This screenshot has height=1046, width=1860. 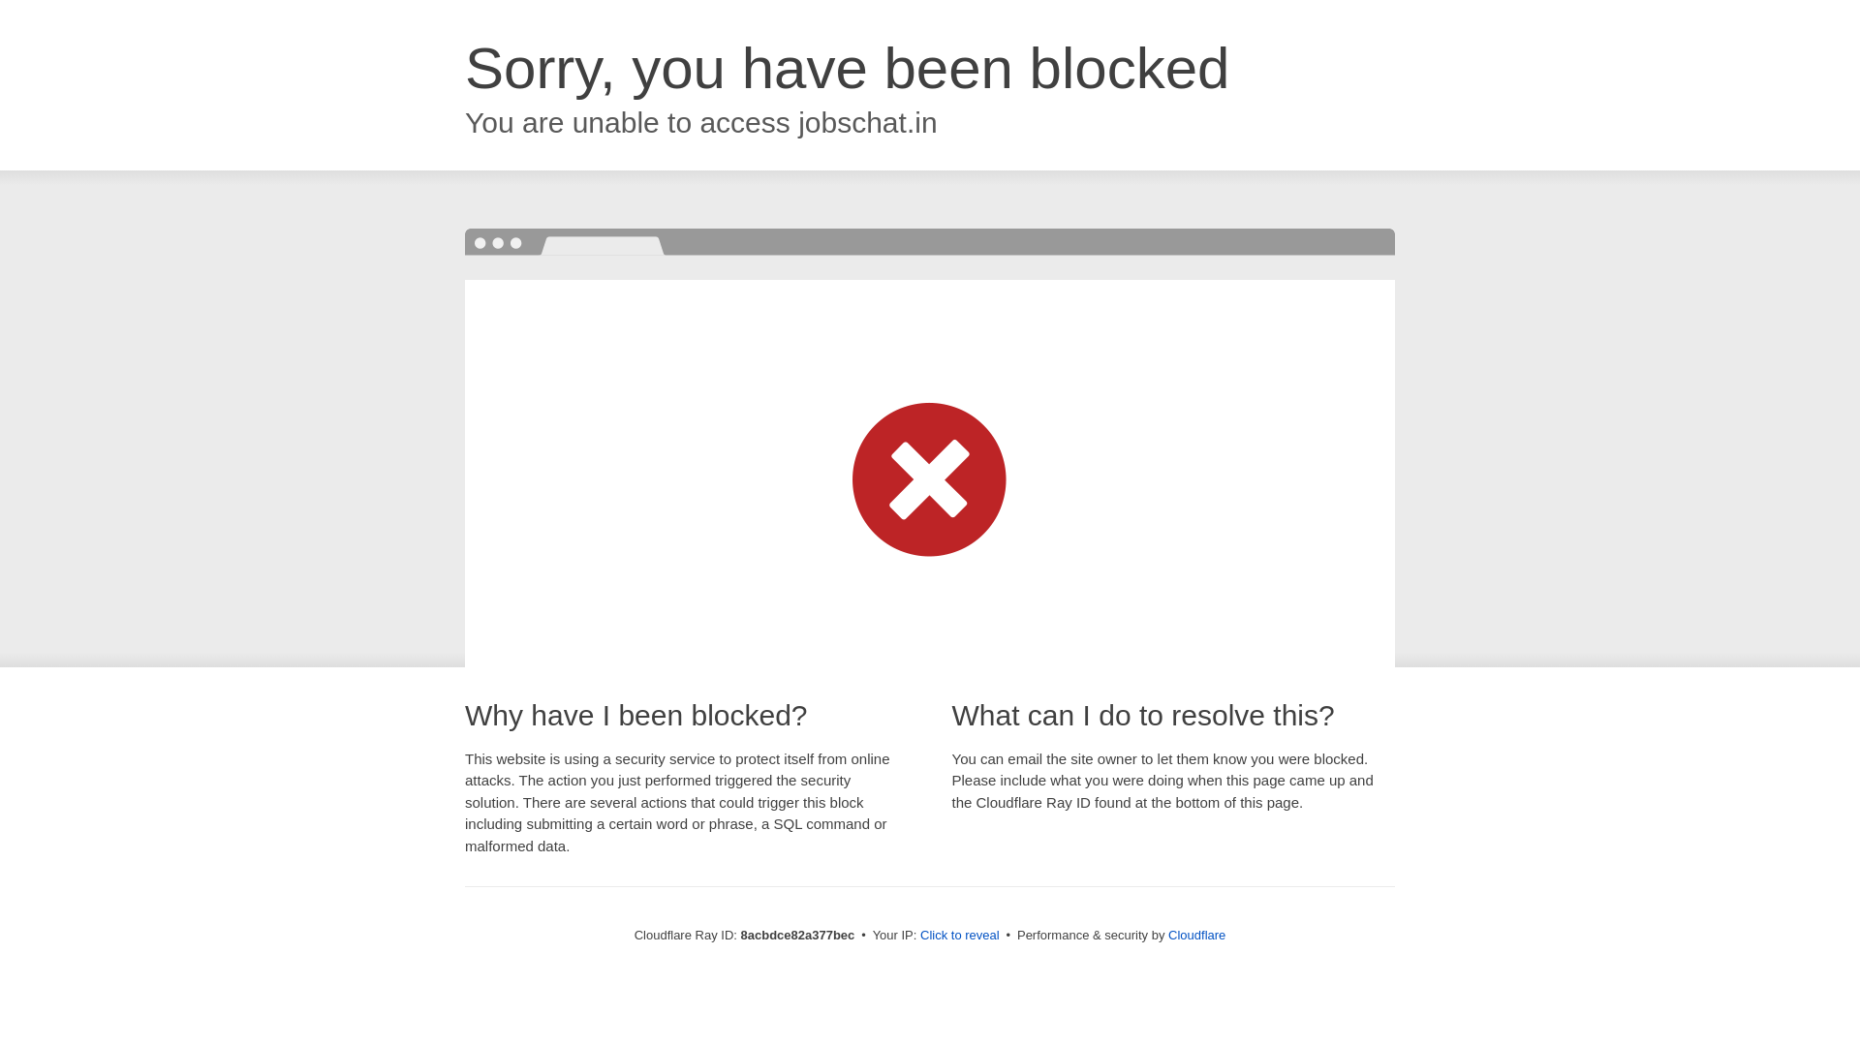 What do you see at coordinates (1196, 935) in the screenshot?
I see `Cloudflare` at bounding box center [1196, 935].